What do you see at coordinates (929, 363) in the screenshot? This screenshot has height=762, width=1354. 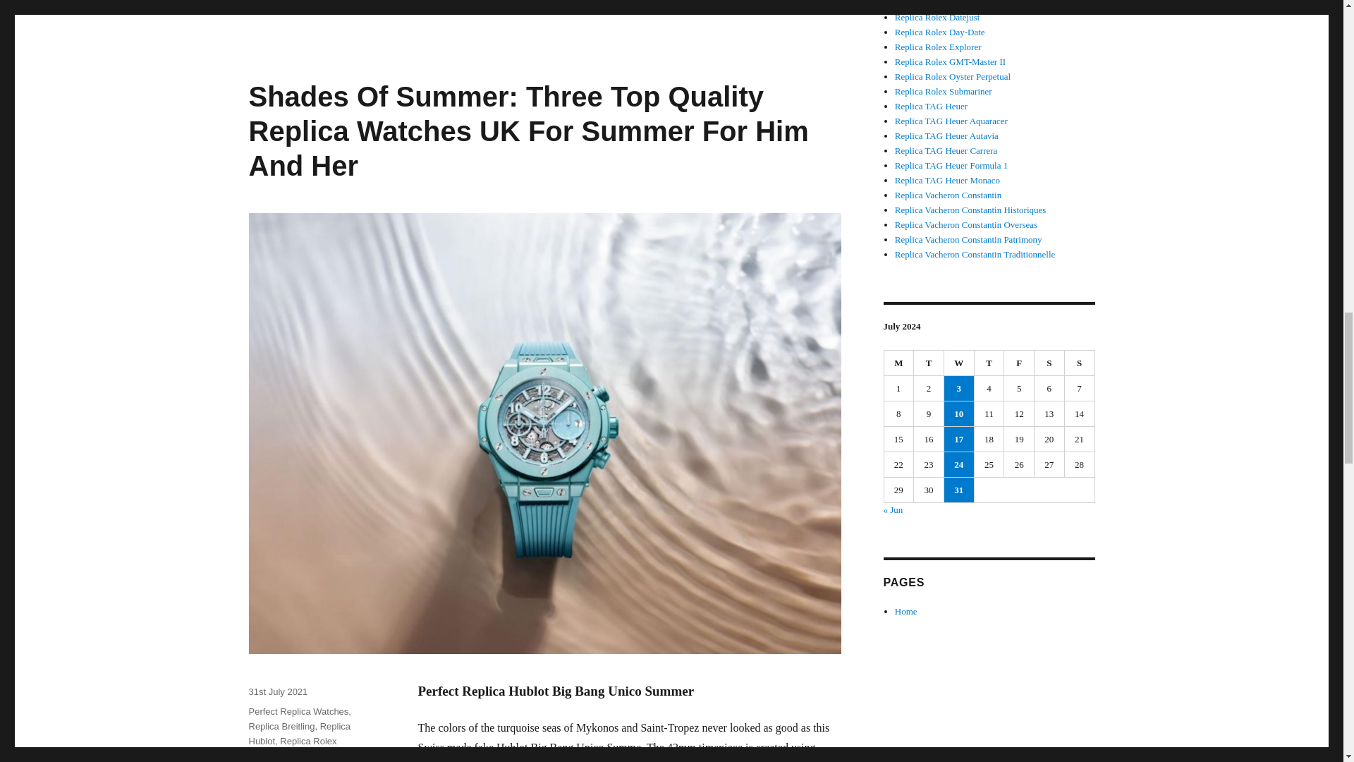 I see `Tuesday` at bounding box center [929, 363].